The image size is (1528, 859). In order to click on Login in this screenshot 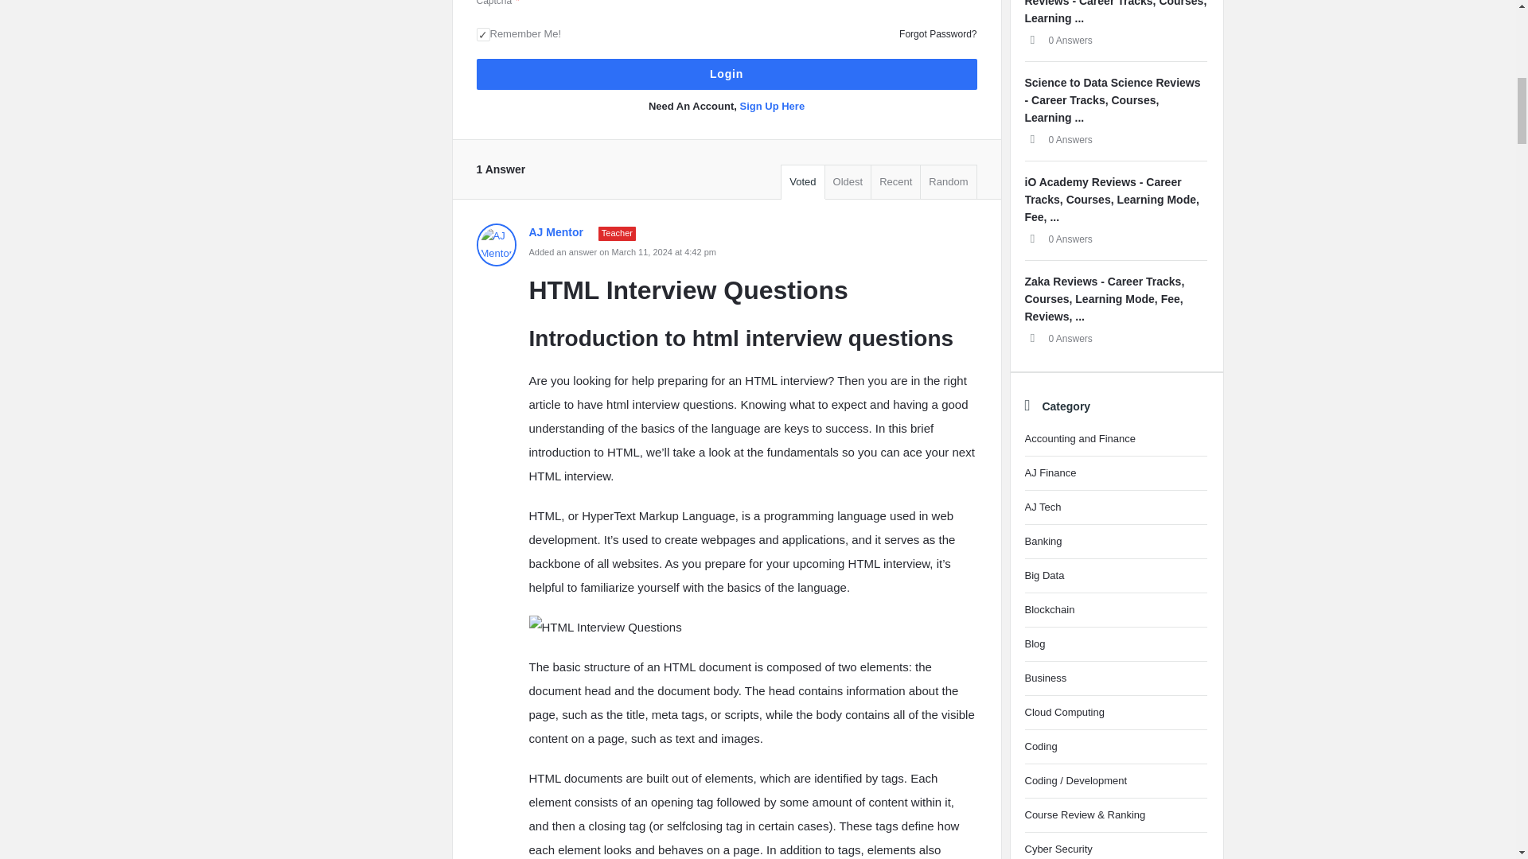, I will do `click(726, 75)`.